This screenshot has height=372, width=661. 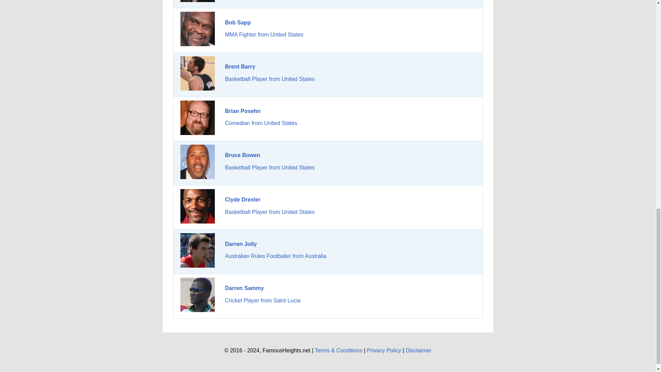 I want to click on Cricket Player from Saint Lucia, so click(x=263, y=300).